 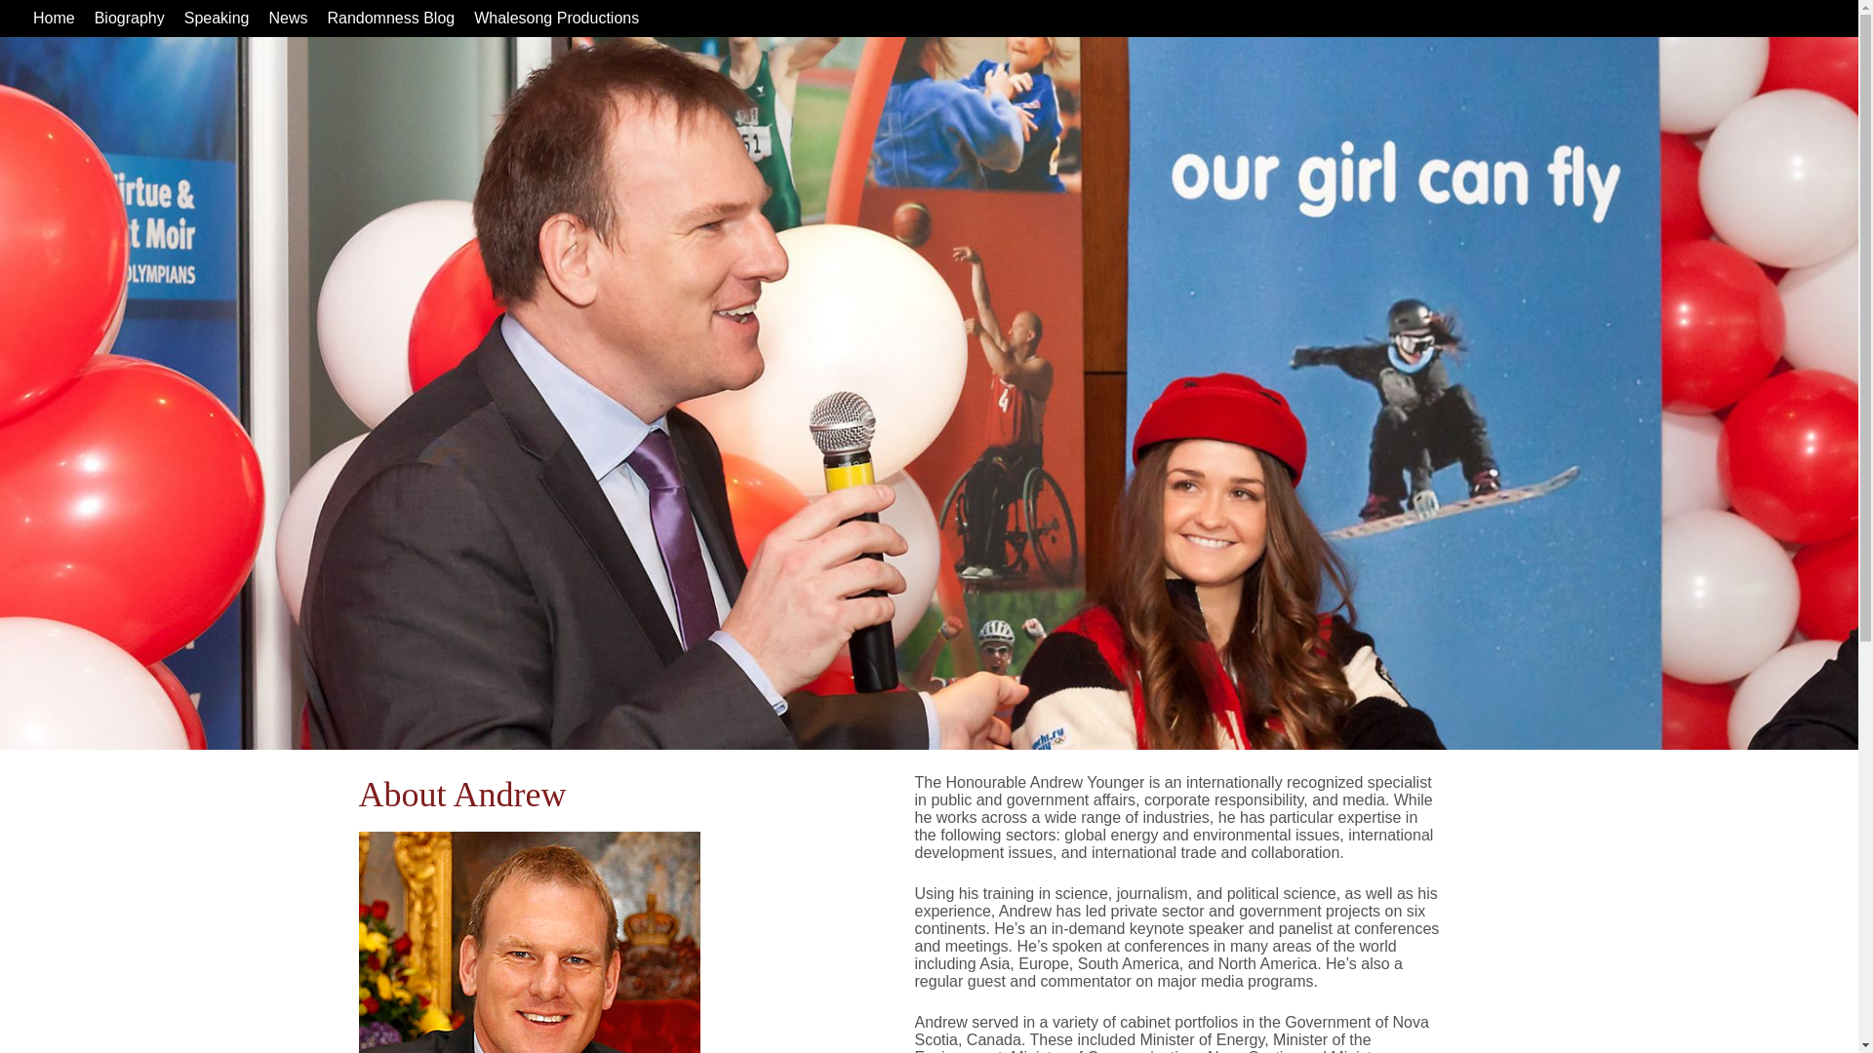 I want to click on Biography, so click(x=129, y=18).